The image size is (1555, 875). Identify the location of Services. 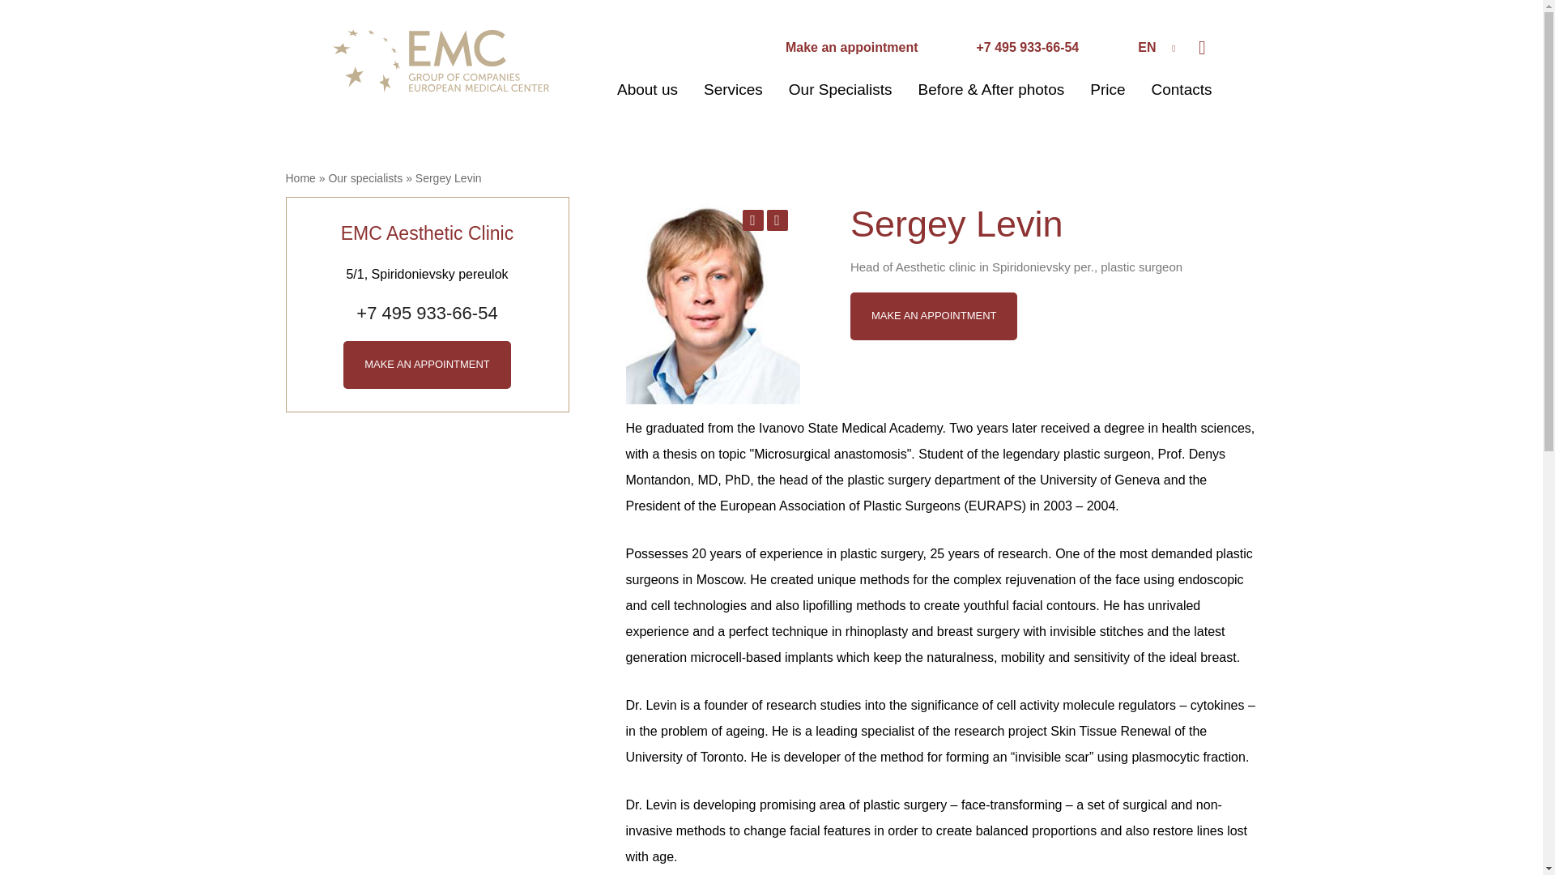
(734, 89).